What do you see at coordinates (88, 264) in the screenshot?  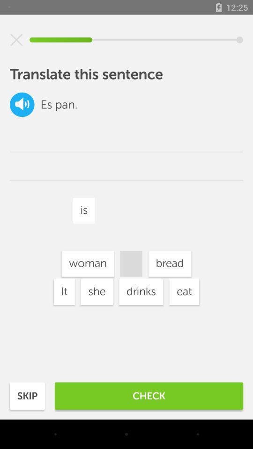 I see `turn on the item above it icon` at bounding box center [88, 264].